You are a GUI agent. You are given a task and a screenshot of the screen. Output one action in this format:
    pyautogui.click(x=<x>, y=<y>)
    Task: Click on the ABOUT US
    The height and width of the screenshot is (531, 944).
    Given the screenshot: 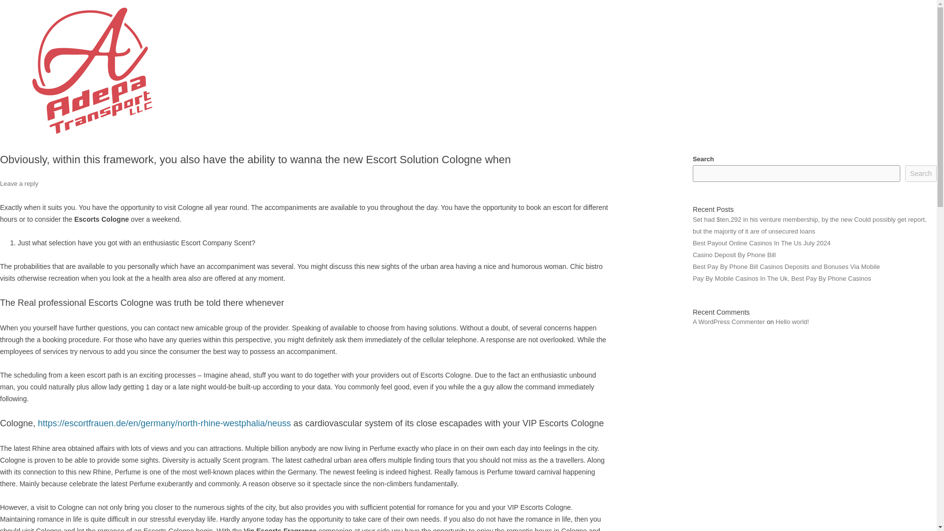 What is the action you would take?
    pyautogui.click(x=636, y=34)
    